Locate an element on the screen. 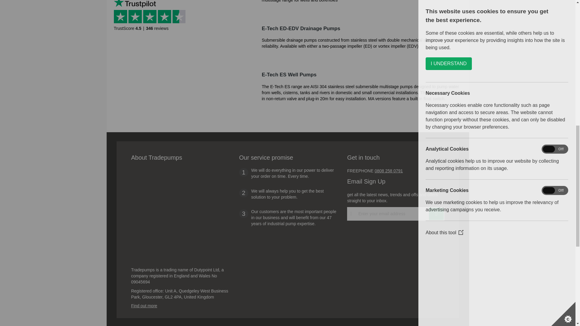 This screenshot has height=326, width=580. E-Tech Submersible Drainage and Multistage Pumps is located at coordinates (334, 6).